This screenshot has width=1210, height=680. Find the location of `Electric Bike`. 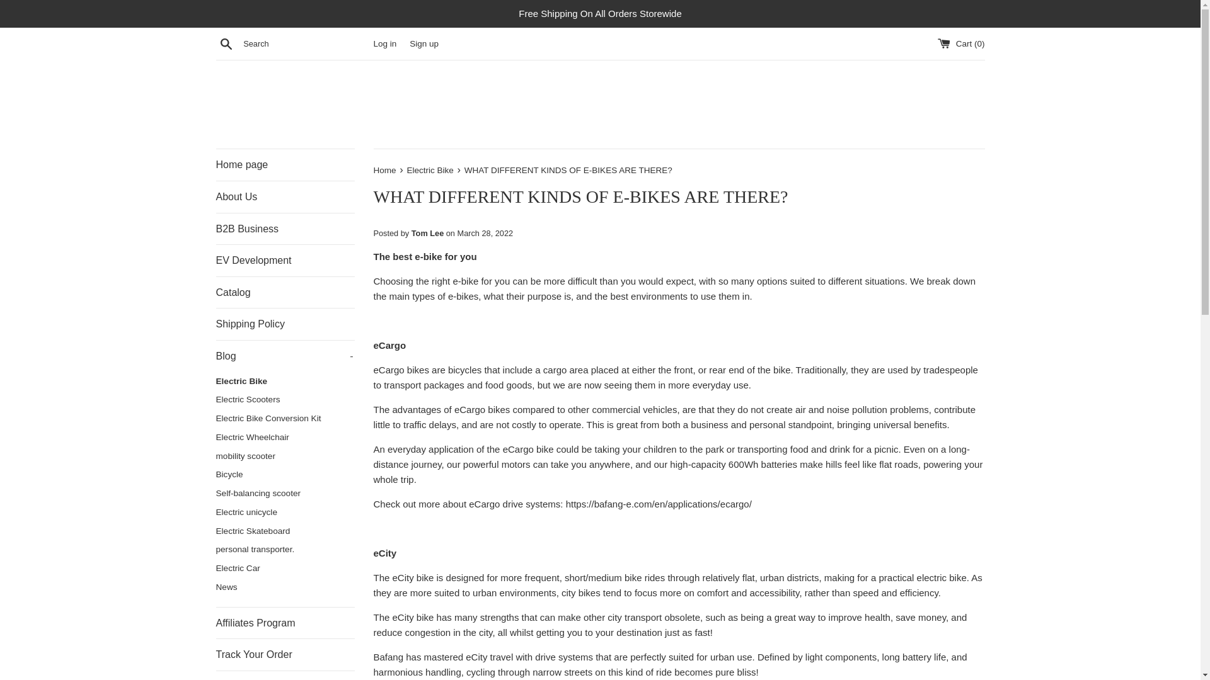

Electric Bike is located at coordinates (431, 170).